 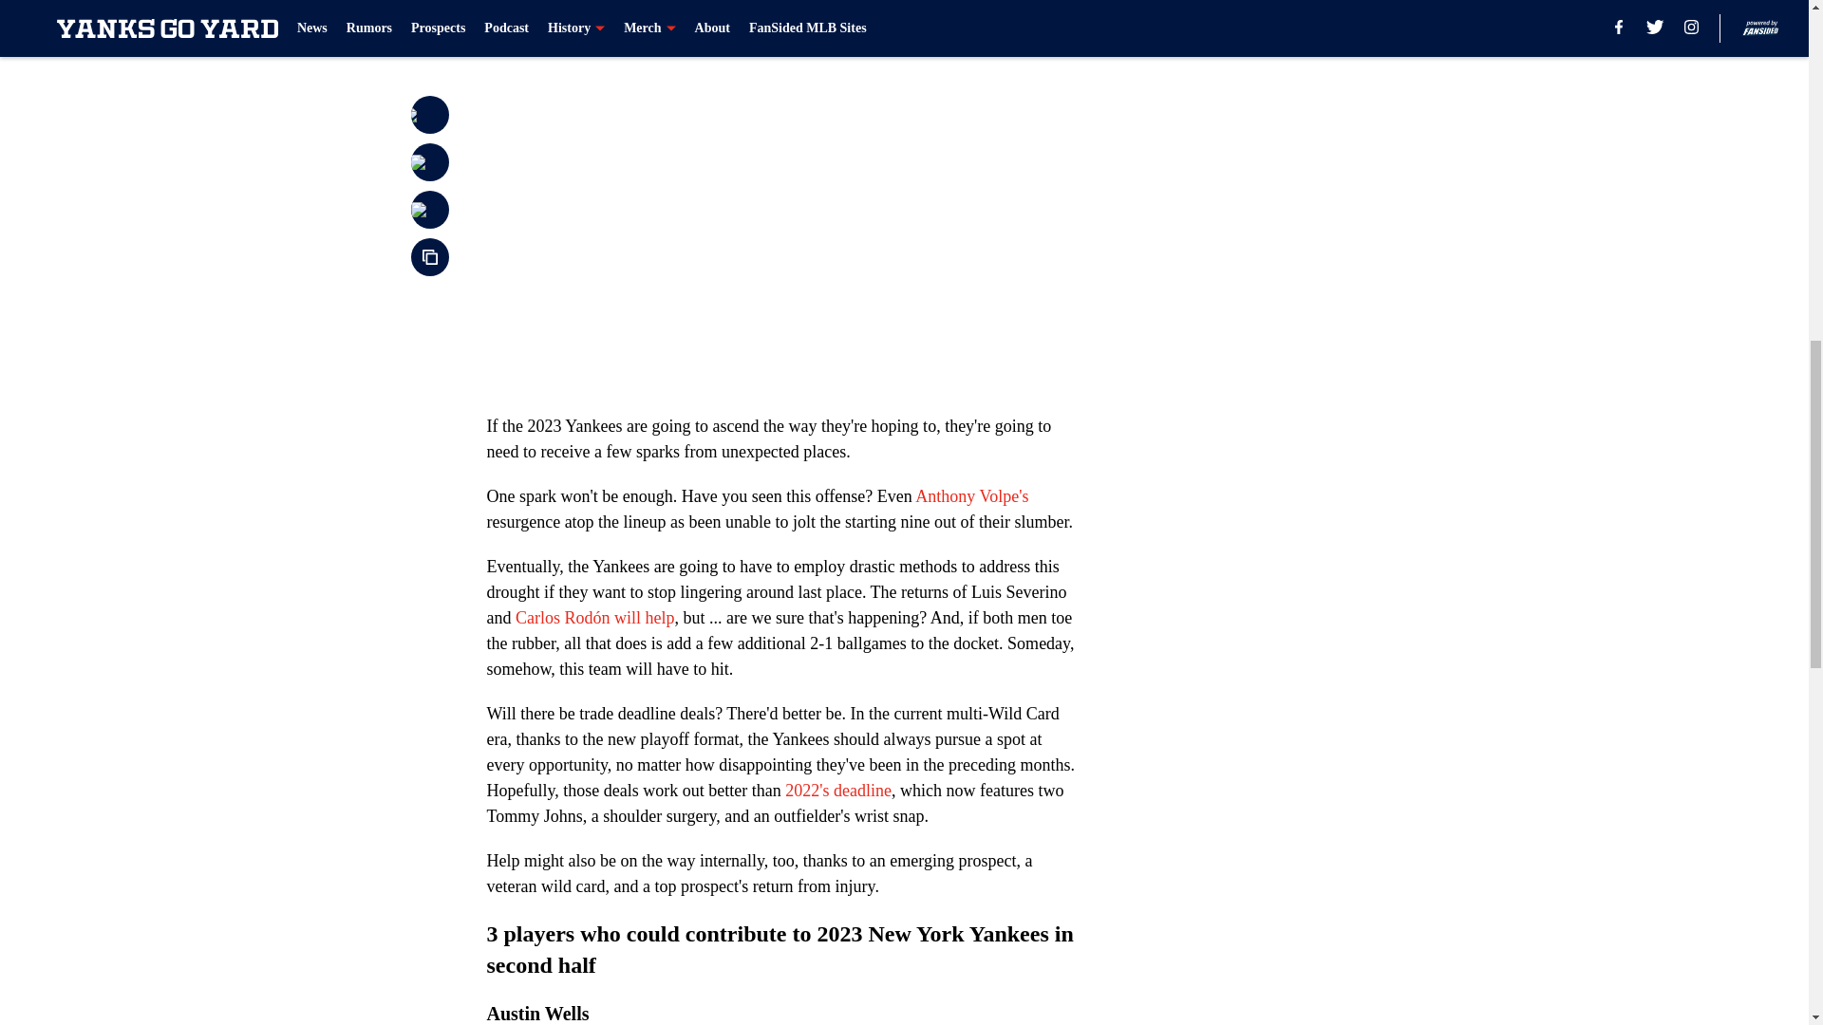 What do you see at coordinates (837, 790) in the screenshot?
I see `2022's deadline` at bounding box center [837, 790].